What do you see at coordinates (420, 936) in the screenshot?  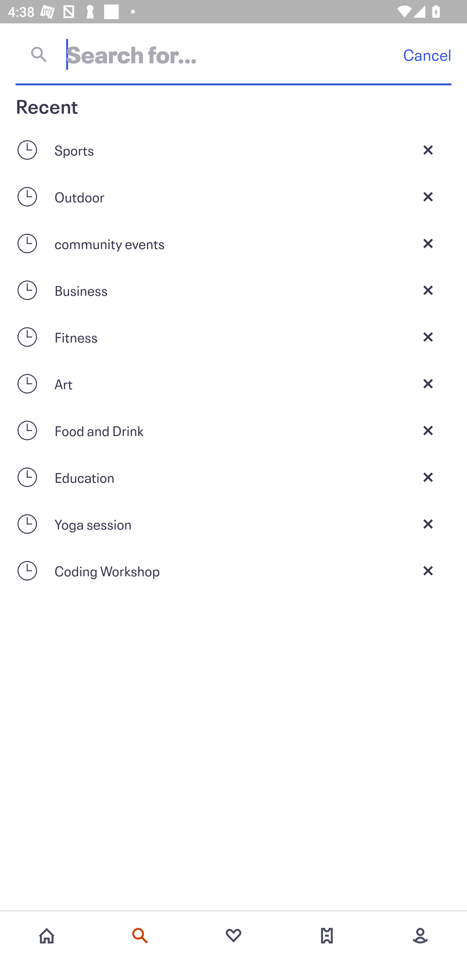 I see `More` at bounding box center [420, 936].